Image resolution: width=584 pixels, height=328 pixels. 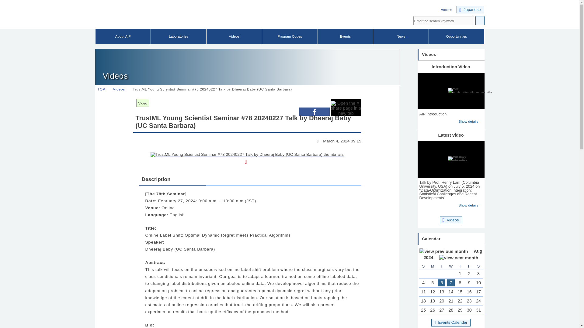 What do you see at coordinates (345, 36) in the screenshot?
I see `Events` at bounding box center [345, 36].